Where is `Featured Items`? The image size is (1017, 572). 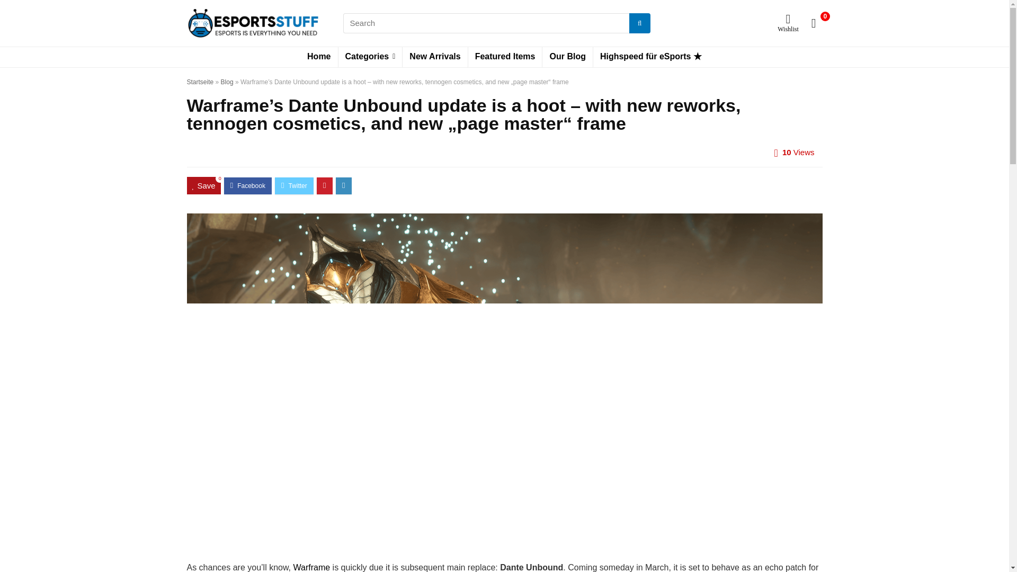 Featured Items is located at coordinates (505, 57).